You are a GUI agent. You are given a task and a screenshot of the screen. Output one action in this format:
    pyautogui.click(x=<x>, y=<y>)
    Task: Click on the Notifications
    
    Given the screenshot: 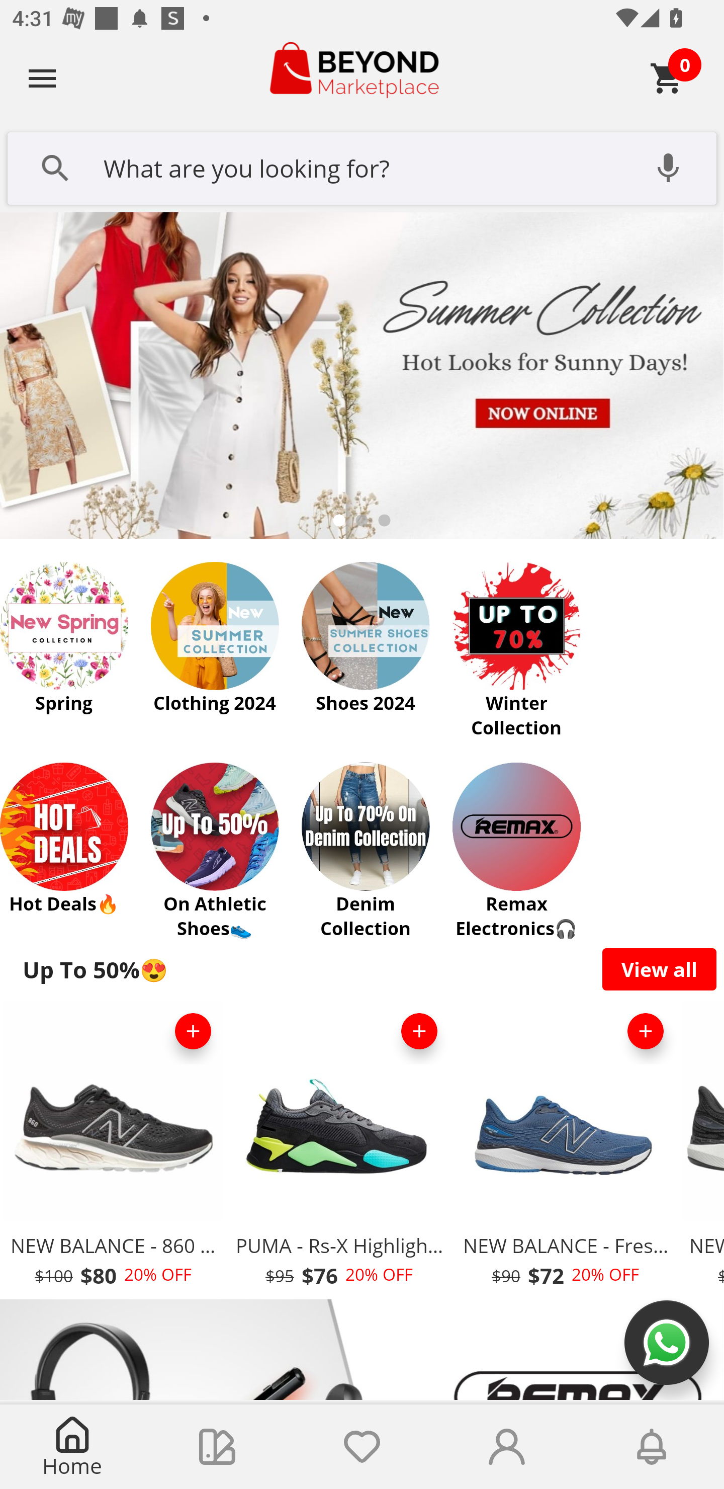 What is the action you would take?
    pyautogui.click(x=652, y=1447)
    